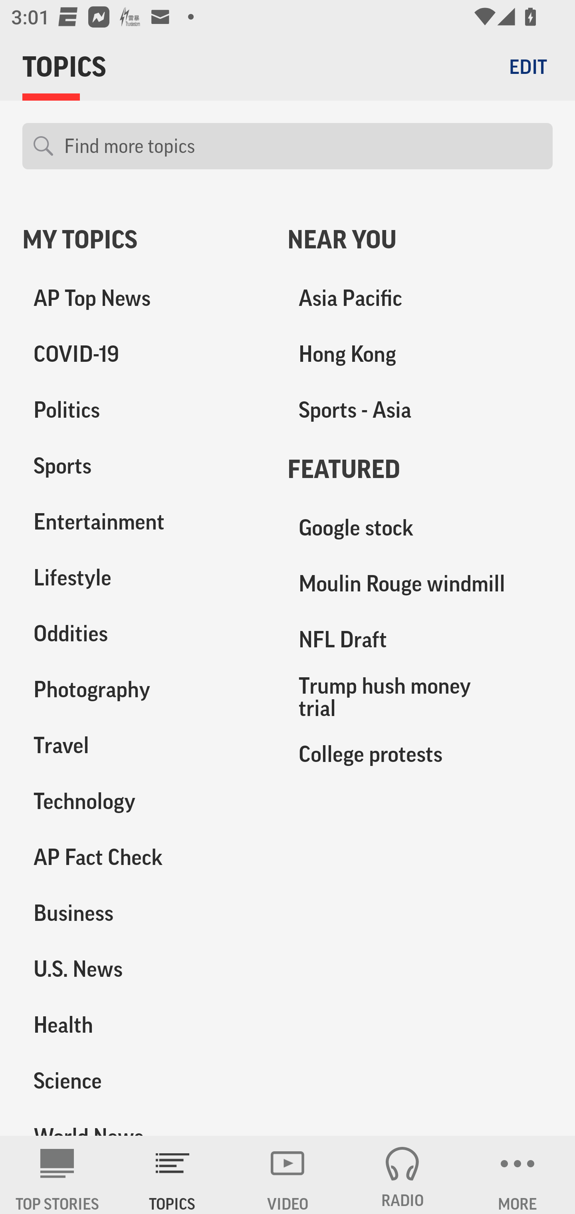 The image size is (575, 1214). Describe the element at coordinates (172, 1175) in the screenshot. I see `TOPICS` at that location.